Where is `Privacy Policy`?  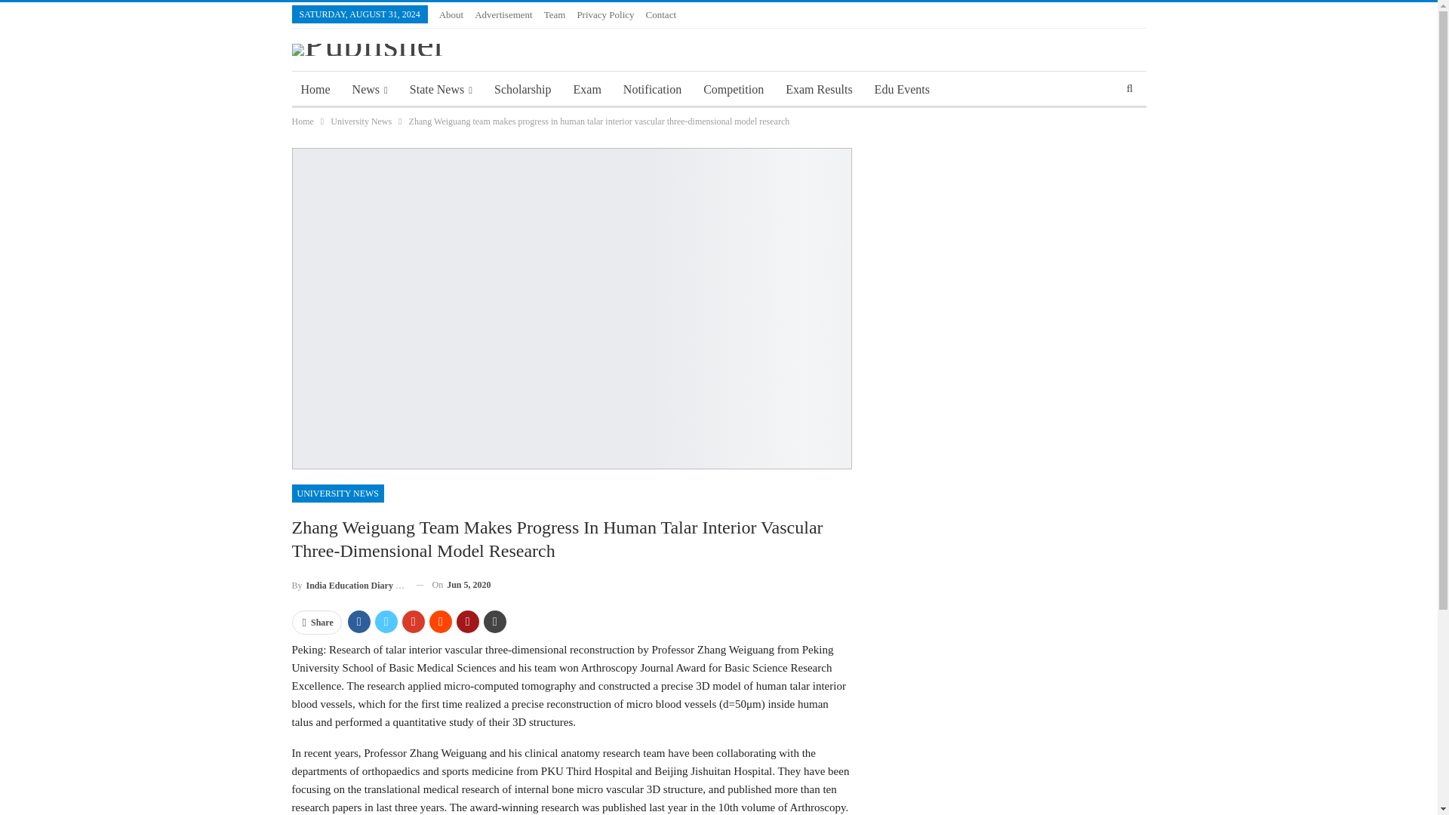 Privacy Policy is located at coordinates (605, 14).